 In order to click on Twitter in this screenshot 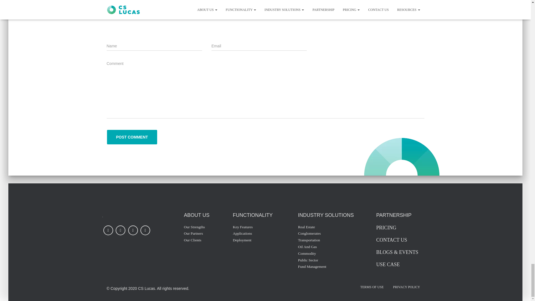, I will do `click(258, 5)`.